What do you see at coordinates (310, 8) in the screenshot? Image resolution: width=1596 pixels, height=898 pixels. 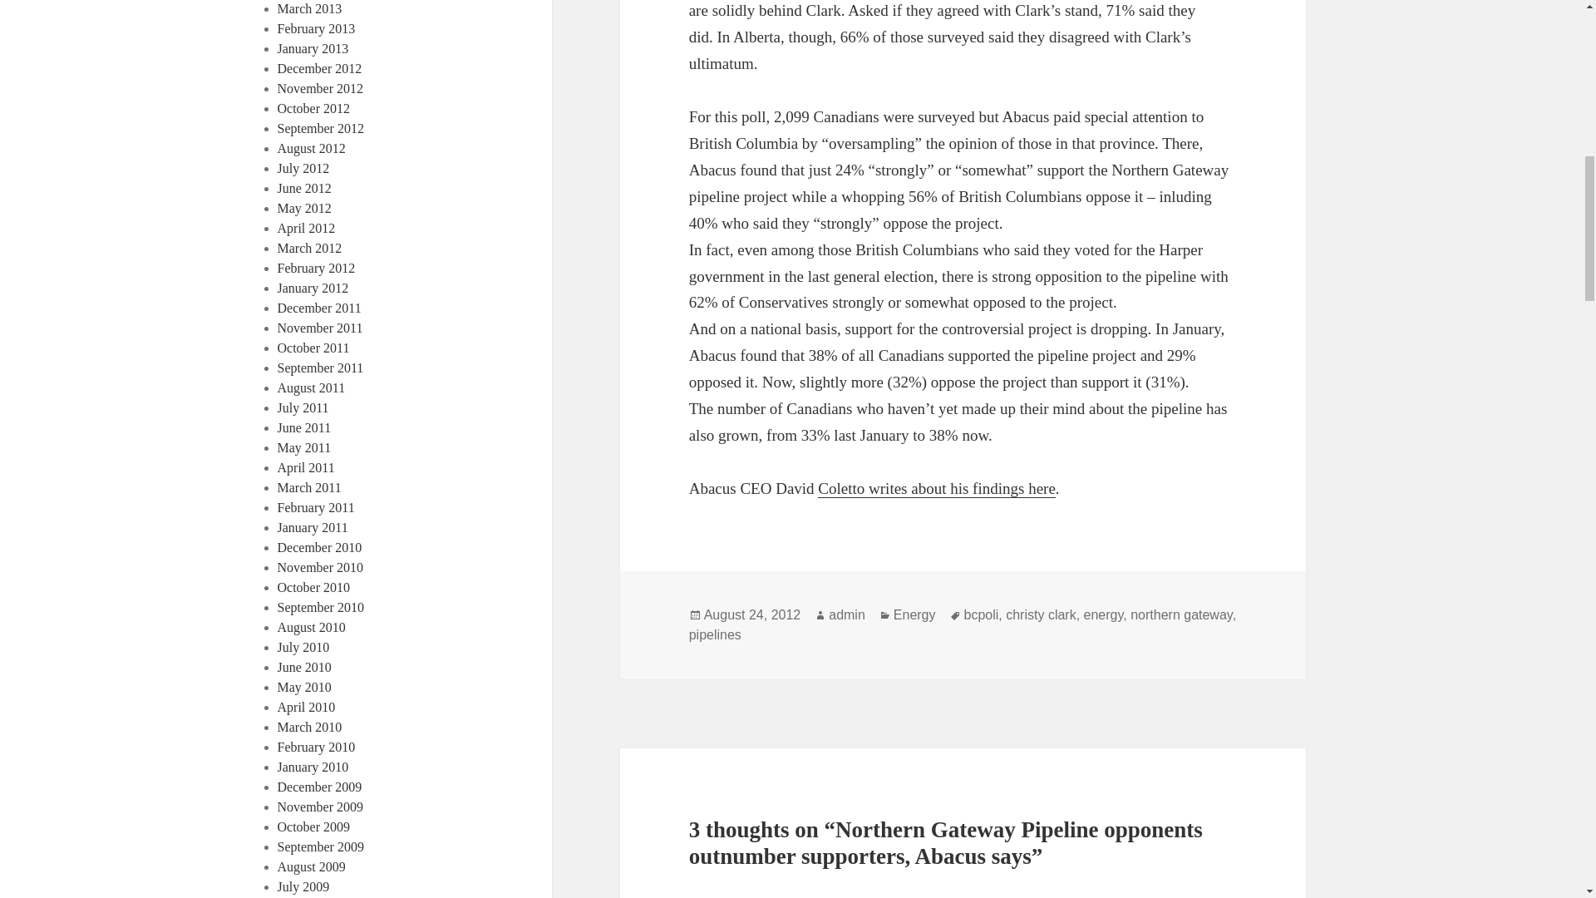 I see `March 2013` at bounding box center [310, 8].